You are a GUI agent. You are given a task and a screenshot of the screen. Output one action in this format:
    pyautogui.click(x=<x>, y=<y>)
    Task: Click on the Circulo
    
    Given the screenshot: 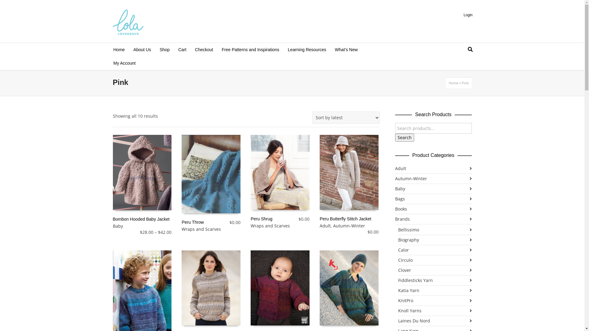 What is the action you would take?
    pyautogui.click(x=435, y=260)
    